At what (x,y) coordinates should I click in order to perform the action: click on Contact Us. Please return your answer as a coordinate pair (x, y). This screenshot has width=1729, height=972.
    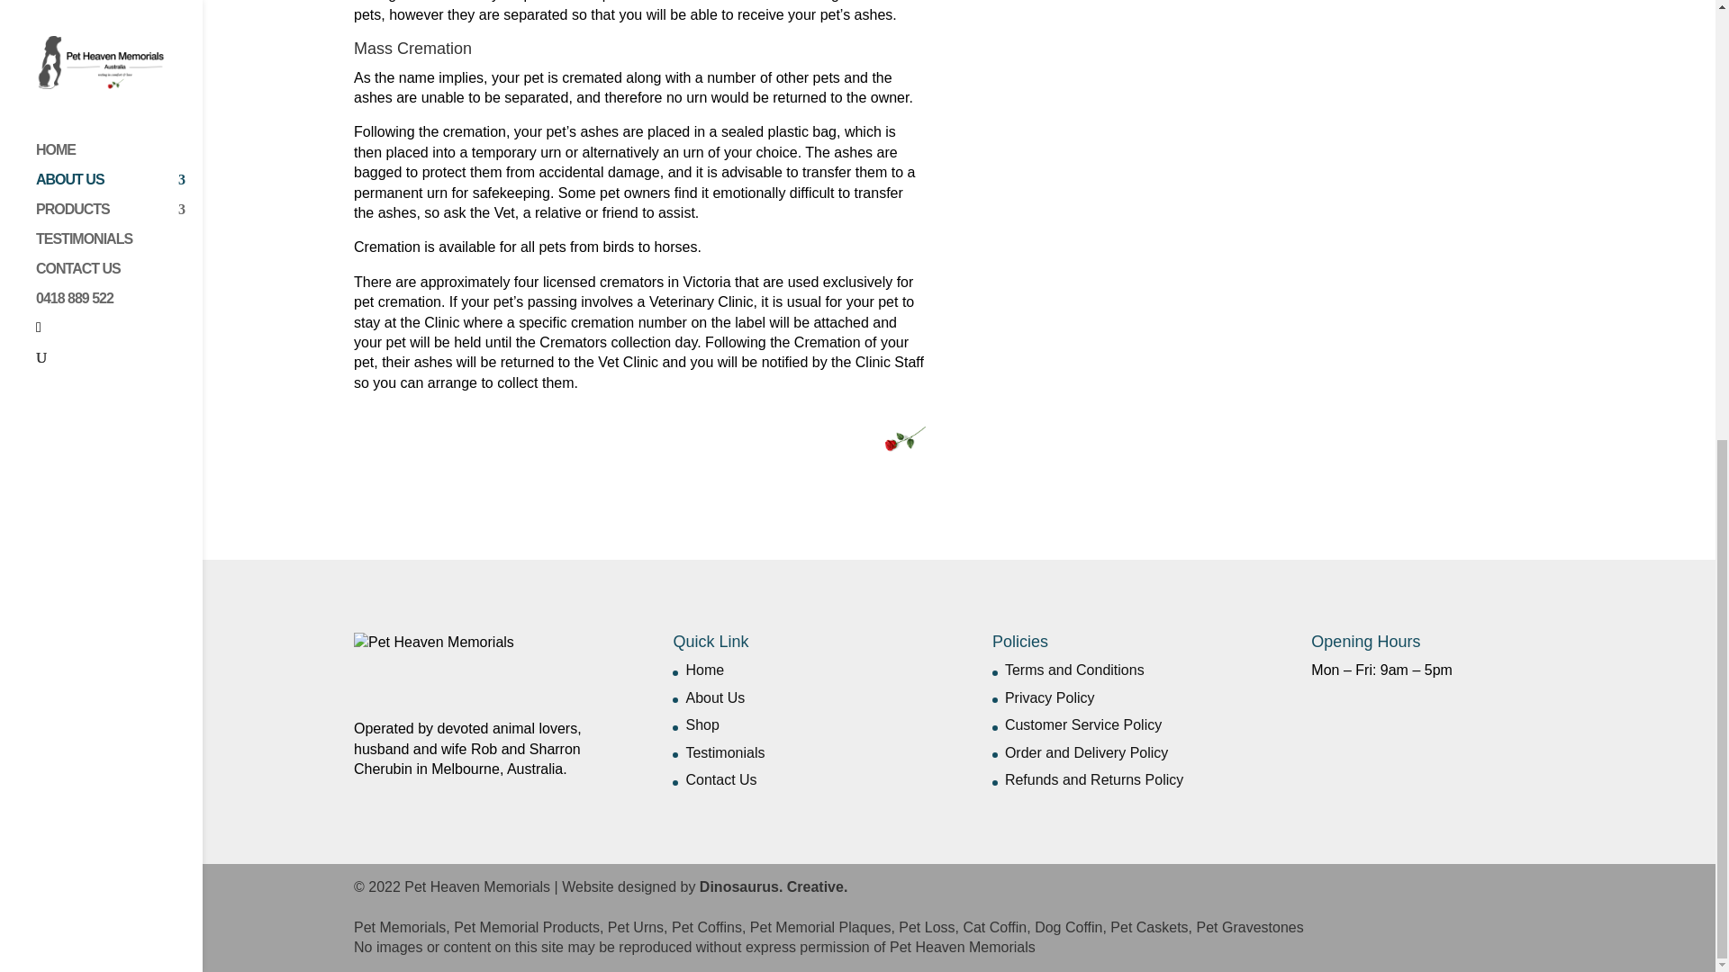
    Looking at the image, I should click on (720, 779).